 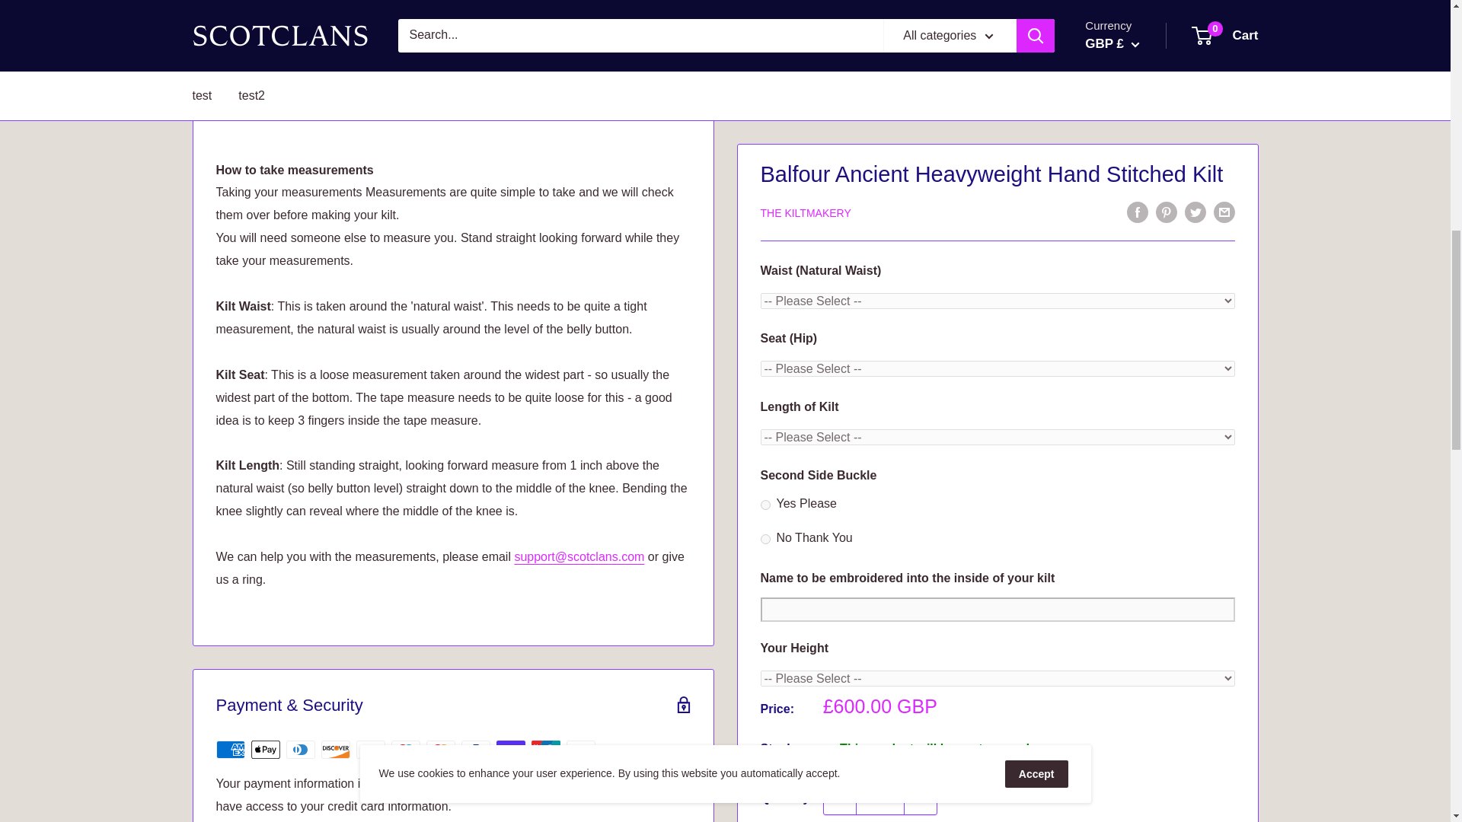 What do you see at coordinates (839, 41) in the screenshot?
I see `Decrease quantity by 1` at bounding box center [839, 41].